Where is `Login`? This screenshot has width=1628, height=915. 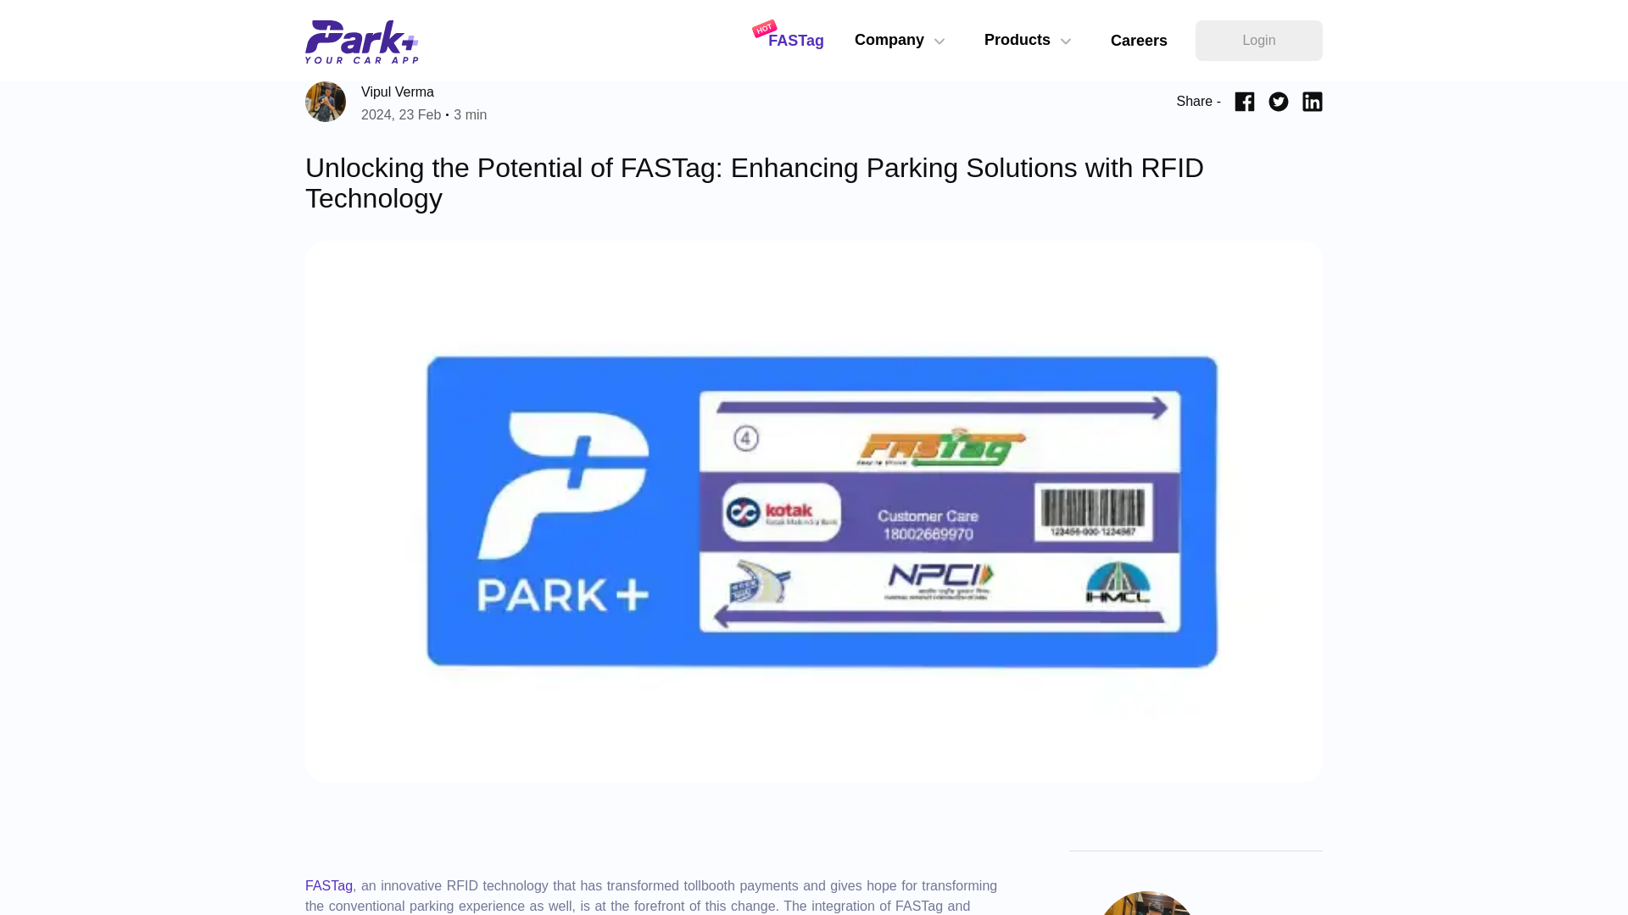
Login is located at coordinates (1258, 41).